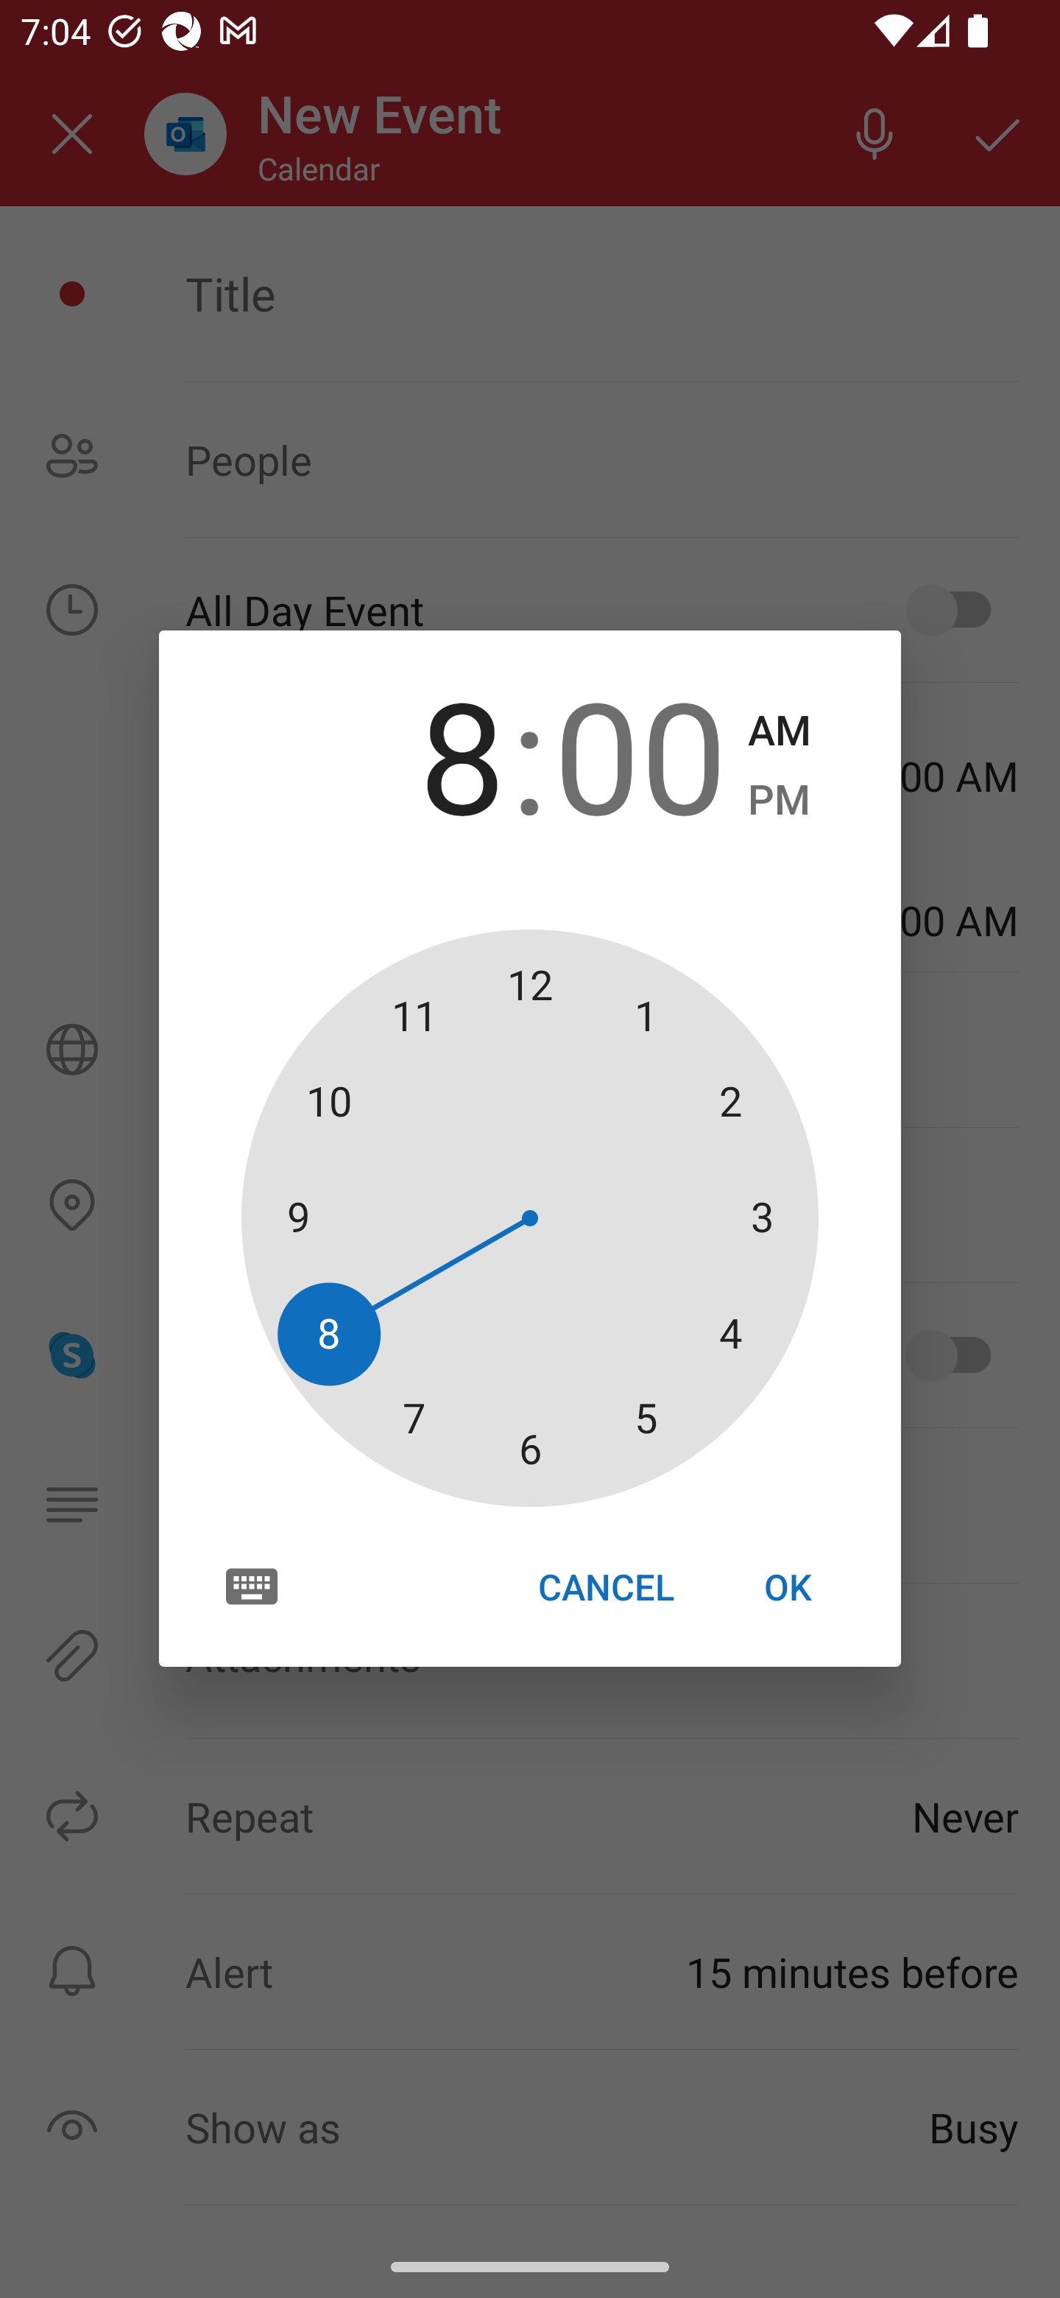 This screenshot has width=1060, height=2298. Describe the element at coordinates (418, 753) in the screenshot. I see `8` at that location.